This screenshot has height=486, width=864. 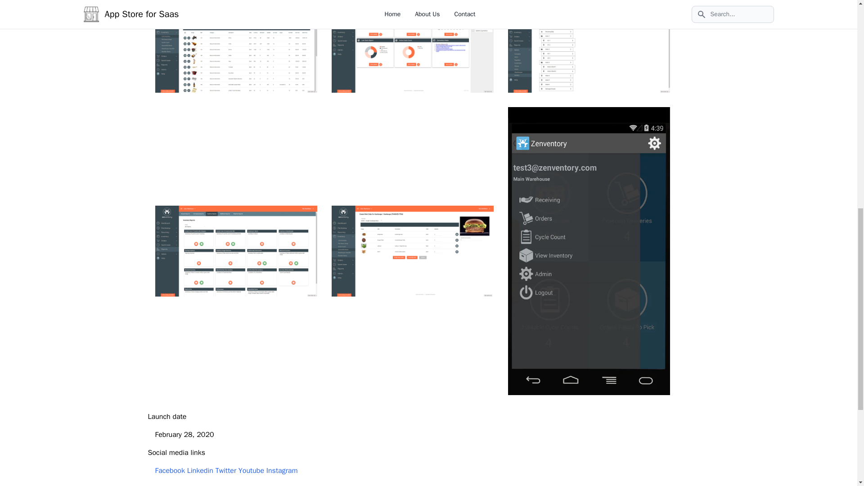 What do you see at coordinates (251, 471) in the screenshot?
I see `Youtube` at bounding box center [251, 471].